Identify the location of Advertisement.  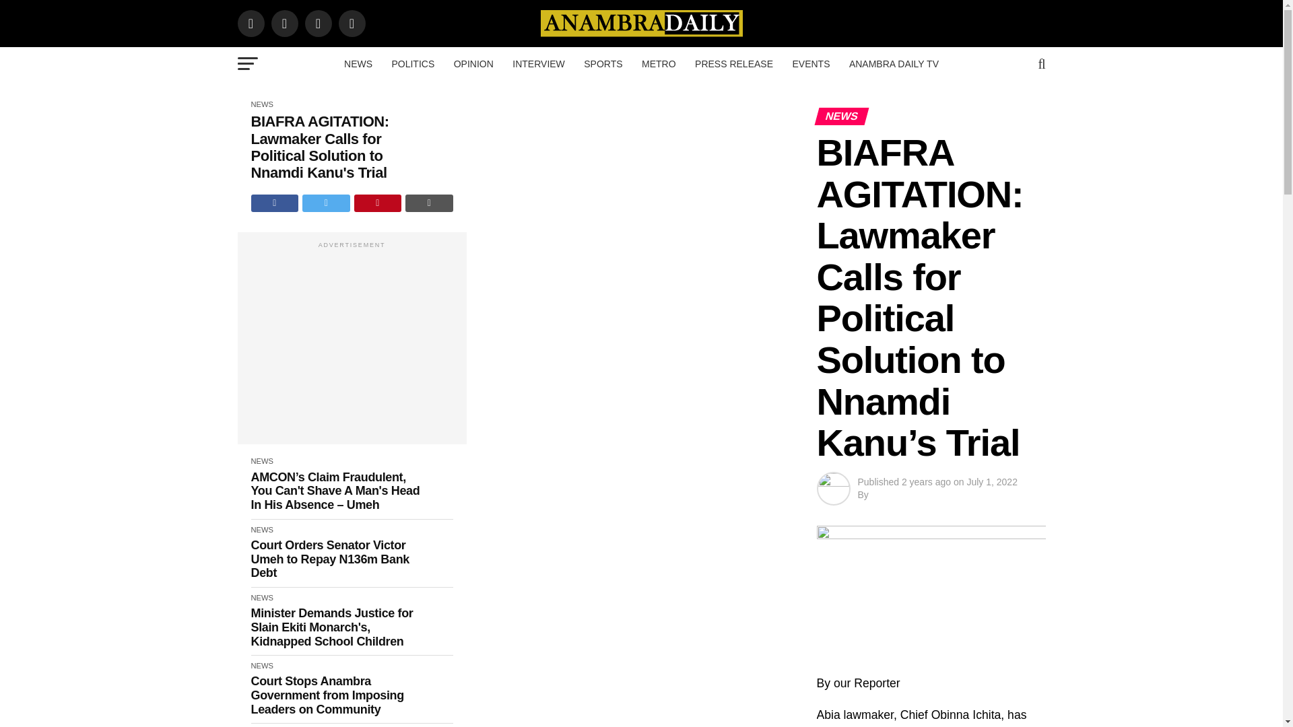
(351, 345).